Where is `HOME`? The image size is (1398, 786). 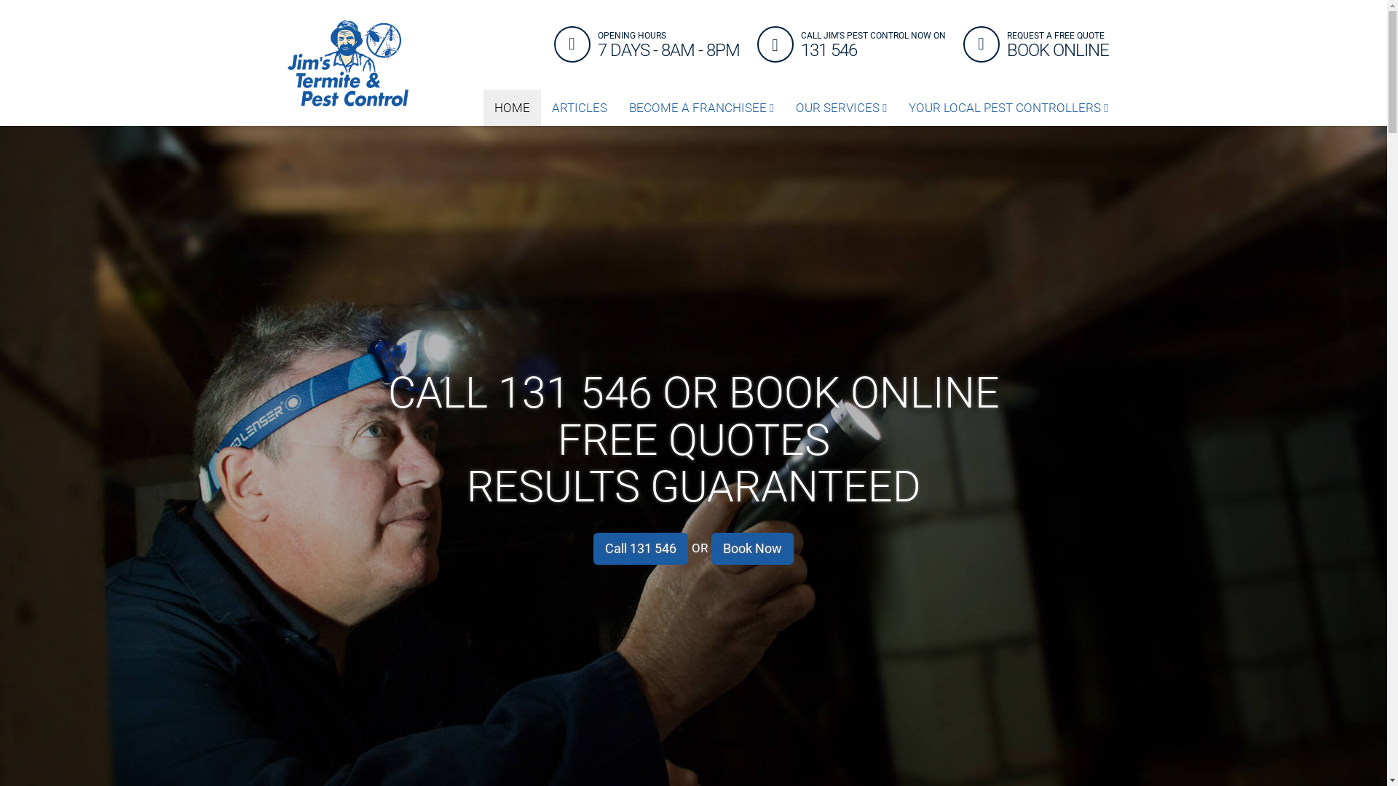 HOME is located at coordinates (513, 108).